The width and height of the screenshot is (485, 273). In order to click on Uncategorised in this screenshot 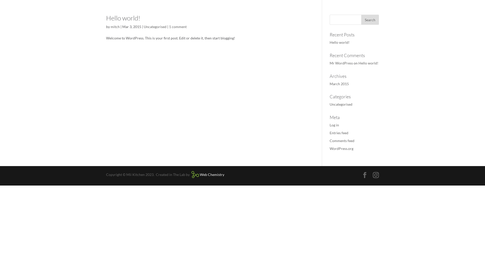, I will do `click(155, 27)`.